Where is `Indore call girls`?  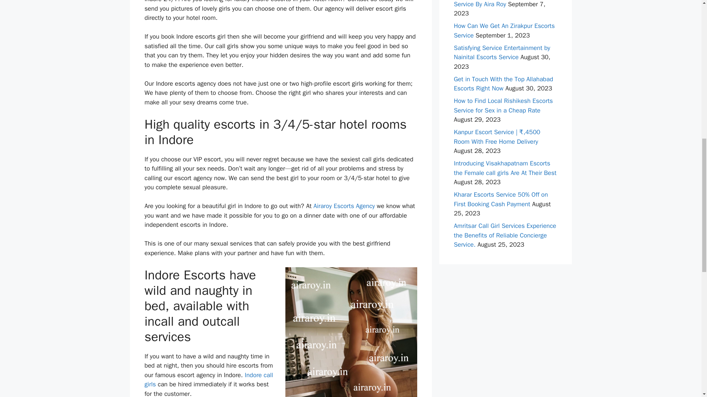 Indore call girls is located at coordinates (208, 380).